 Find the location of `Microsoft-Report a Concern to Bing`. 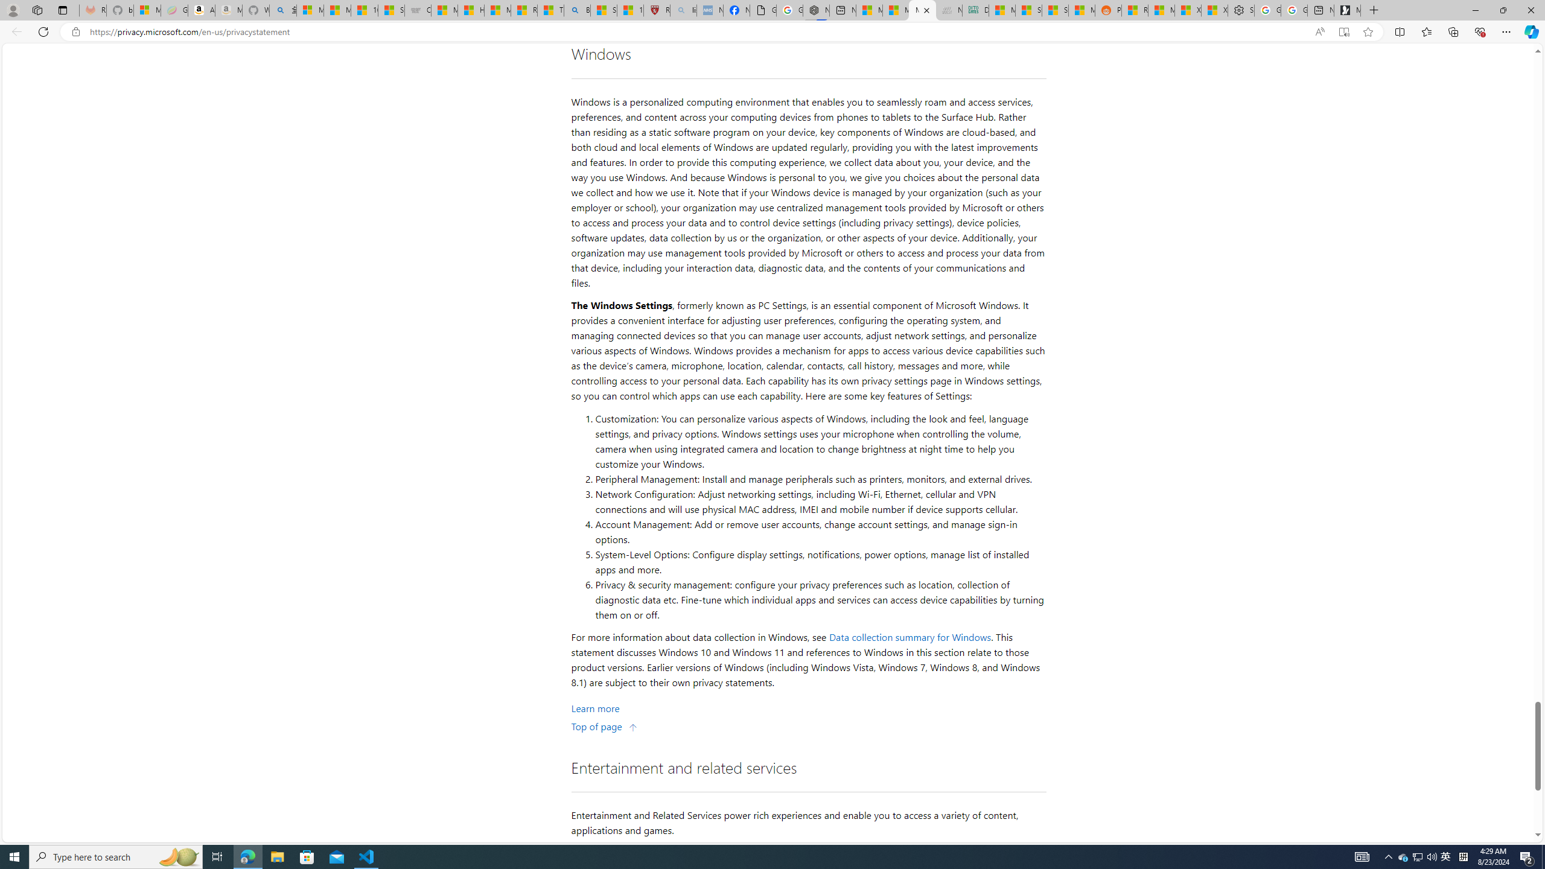

Microsoft-Report a Concern to Bing is located at coordinates (146, 10).